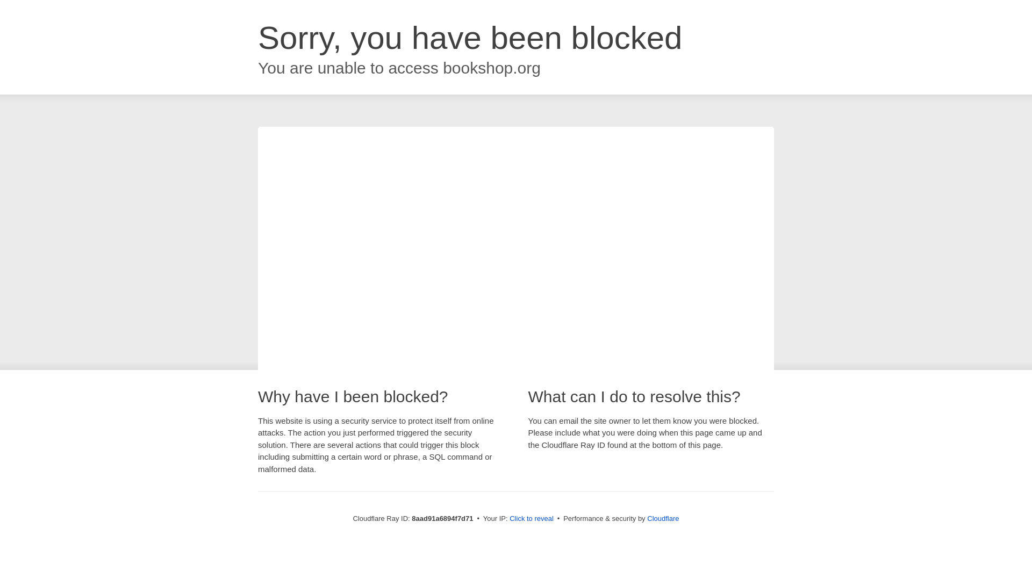  Describe the element at coordinates (531, 519) in the screenshot. I see `Click to reveal` at that location.